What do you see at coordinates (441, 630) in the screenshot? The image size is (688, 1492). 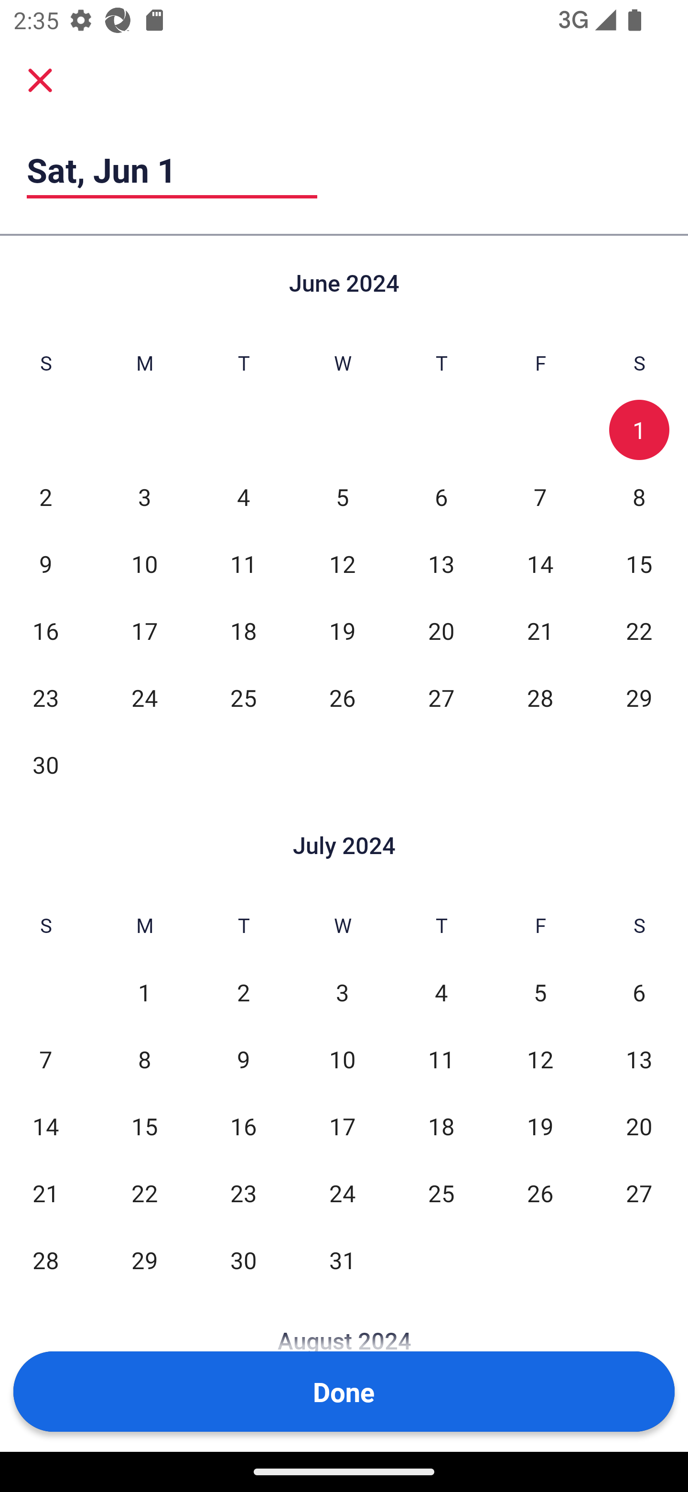 I see `20 Thu, Jun 20, Not Selected` at bounding box center [441, 630].